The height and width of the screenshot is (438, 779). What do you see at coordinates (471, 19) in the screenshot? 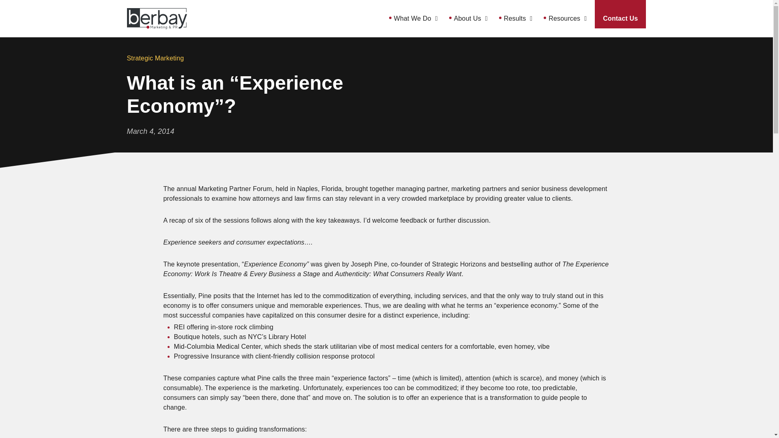
I see `About Us` at bounding box center [471, 19].